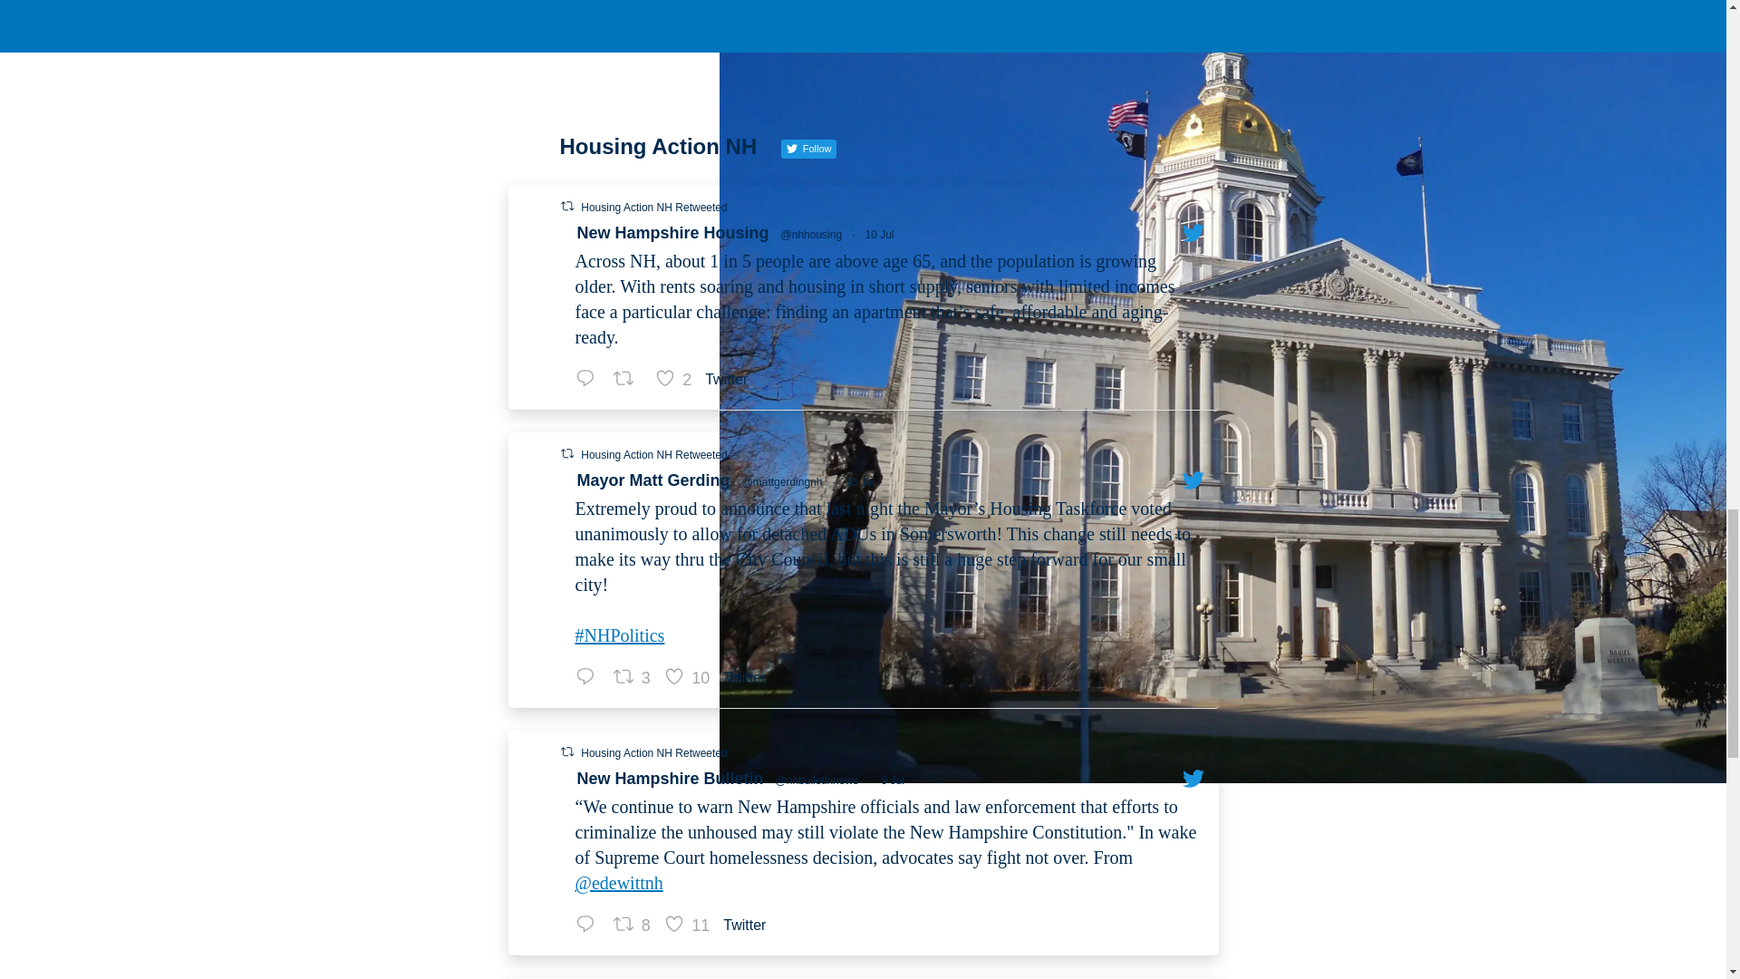 This screenshot has width=1740, height=979. Describe the element at coordinates (652, 480) in the screenshot. I see `Retweet on Twitter` at that location.